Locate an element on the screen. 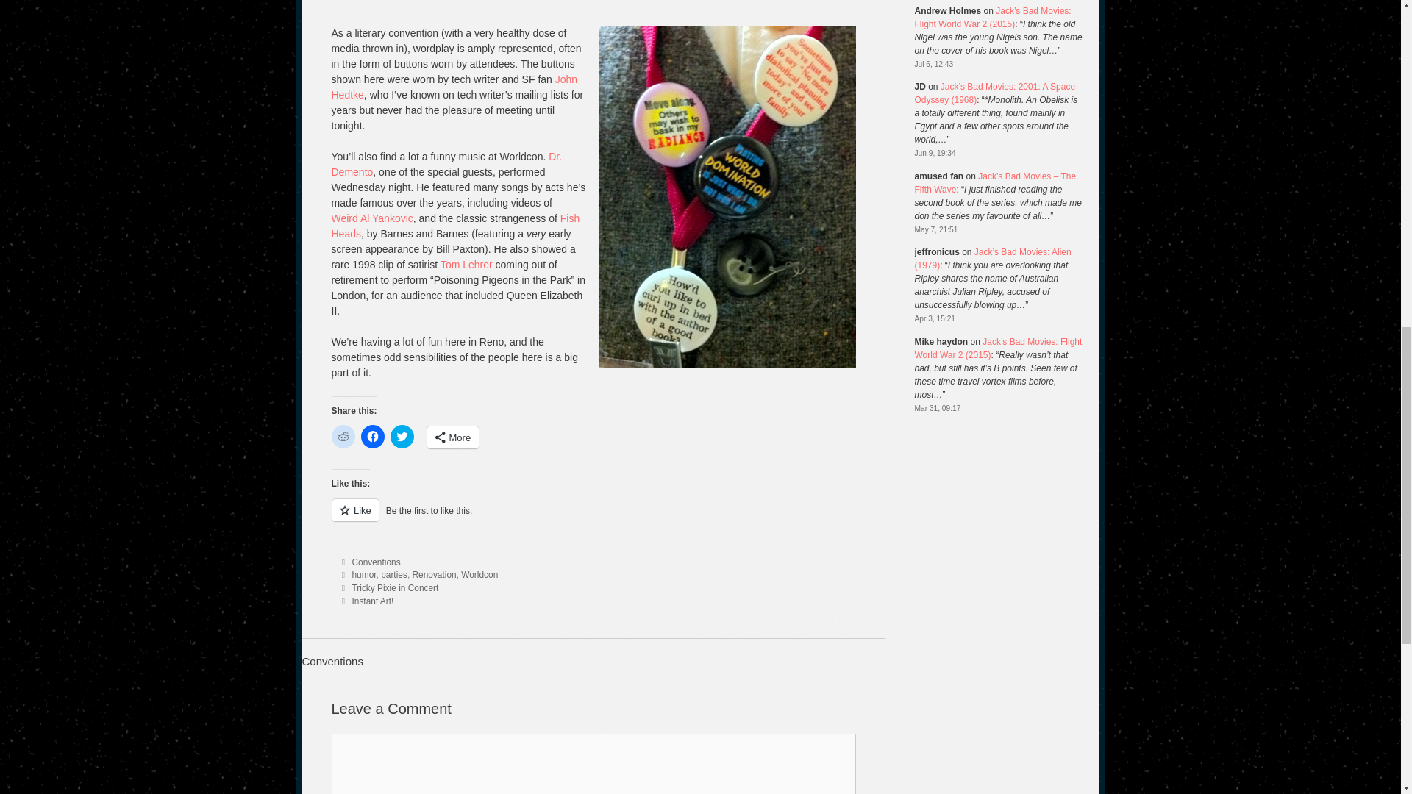  Instant Art! is located at coordinates (372, 601).